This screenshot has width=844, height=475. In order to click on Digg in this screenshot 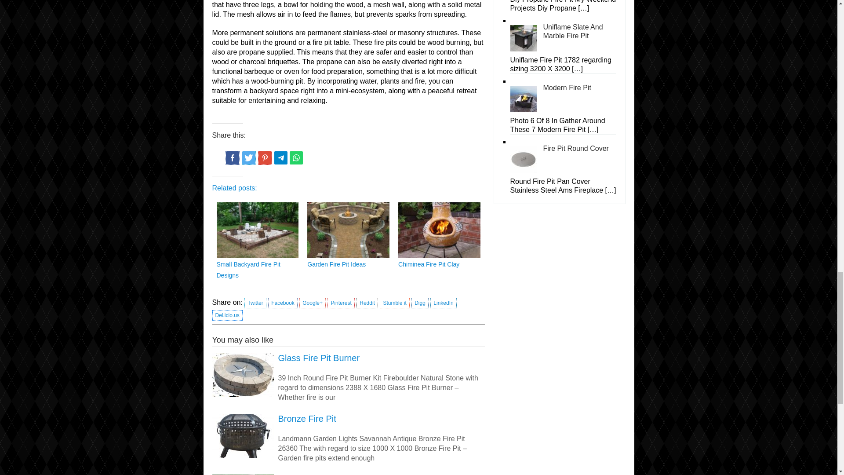, I will do `click(420, 303)`.